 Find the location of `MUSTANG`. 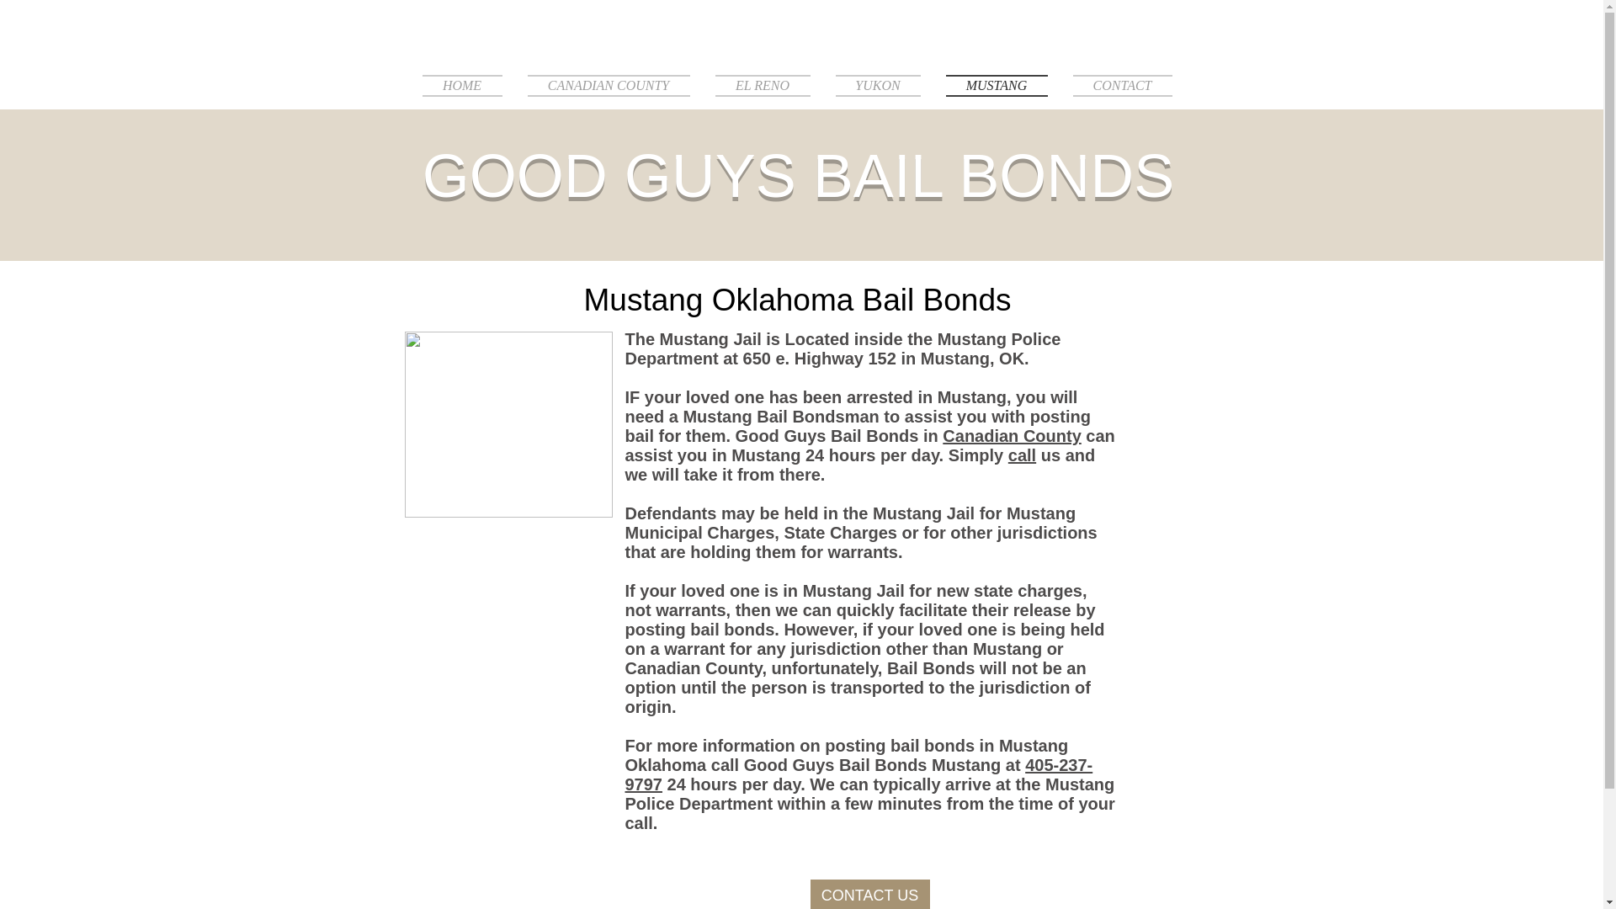

MUSTANG is located at coordinates (996, 84).